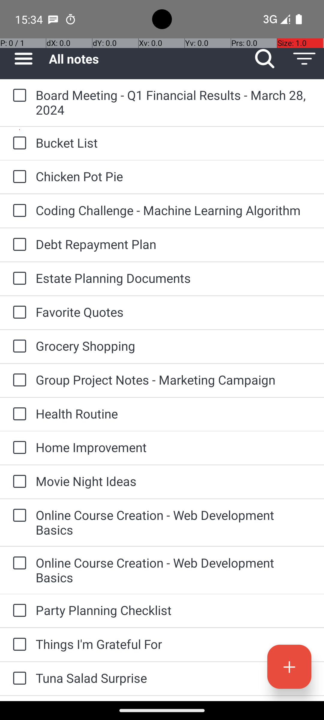 Image resolution: width=324 pixels, height=720 pixels. Describe the element at coordinates (174, 143) in the screenshot. I see `Bucket List` at that location.